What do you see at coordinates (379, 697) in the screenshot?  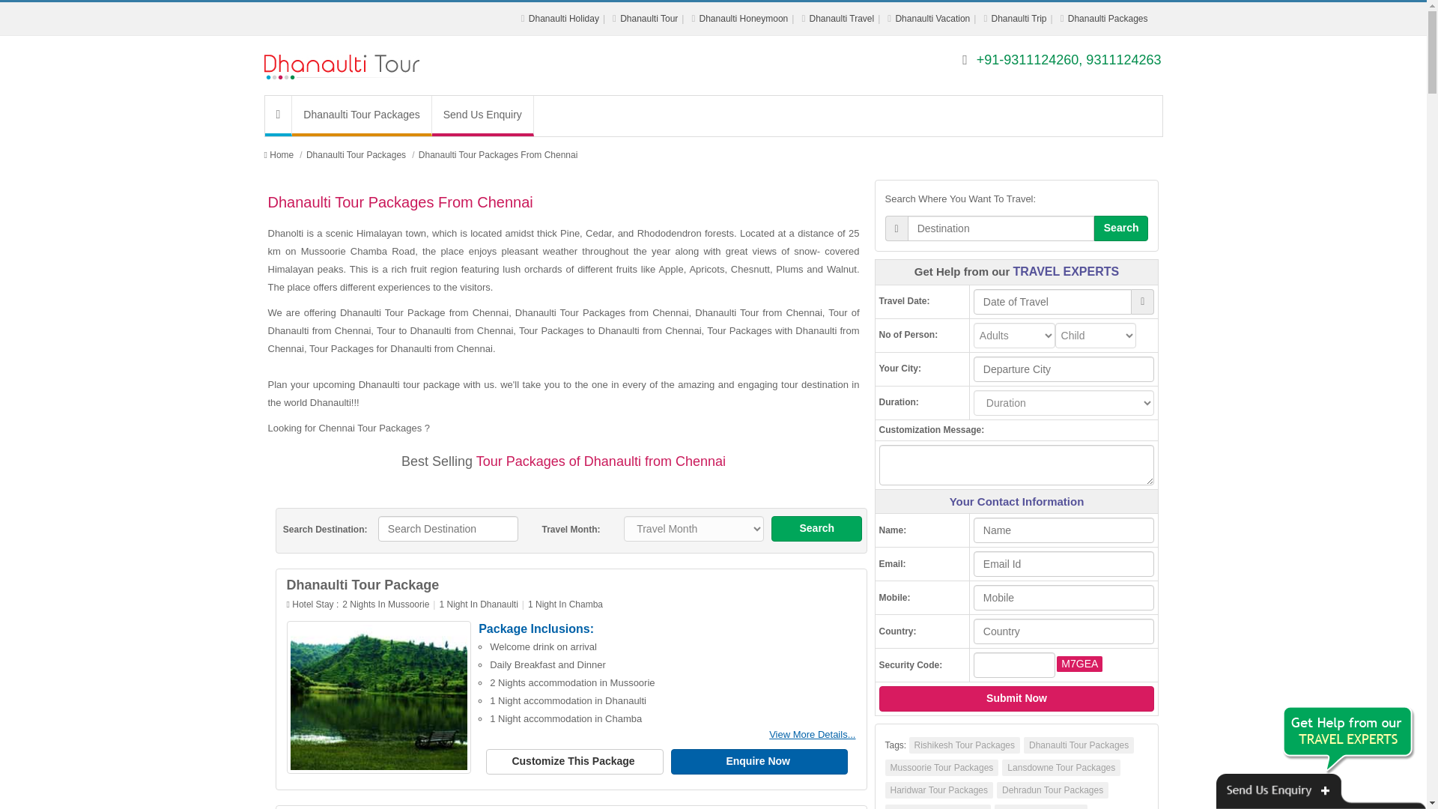 I see `Dhanaulti Tour Package` at bounding box center [379, 697].